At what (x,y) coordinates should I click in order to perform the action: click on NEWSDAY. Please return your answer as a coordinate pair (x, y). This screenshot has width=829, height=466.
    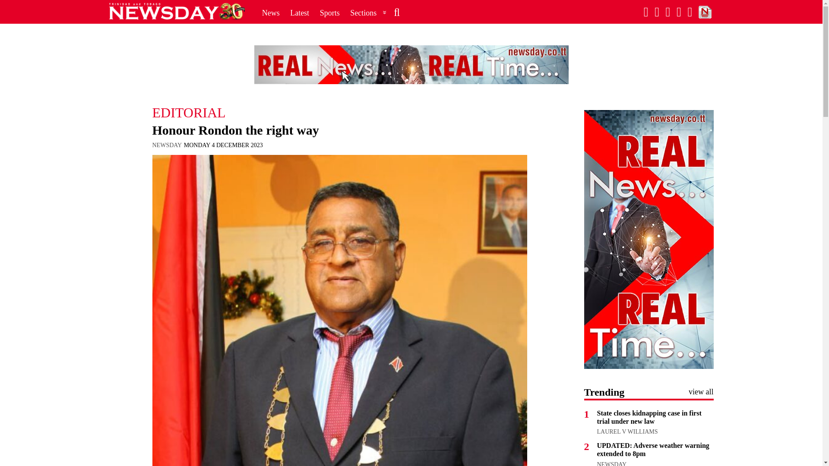
    Looking at the image, I should click on (611, 463).